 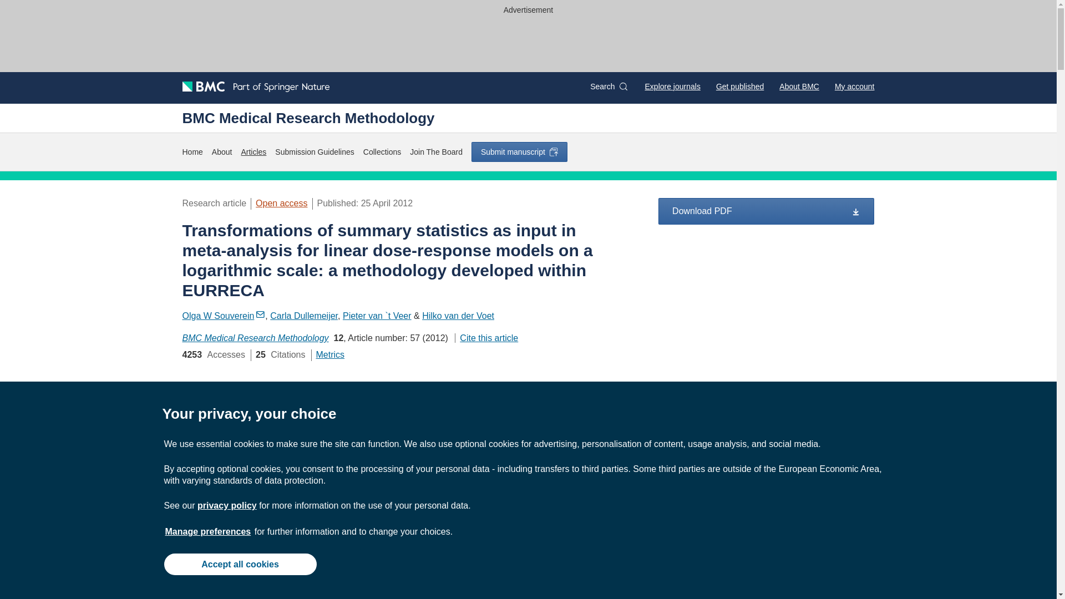 What do you see at coordinates (854, 87) in the screenshot?
I see `My account` at bounding box center [854, 87].